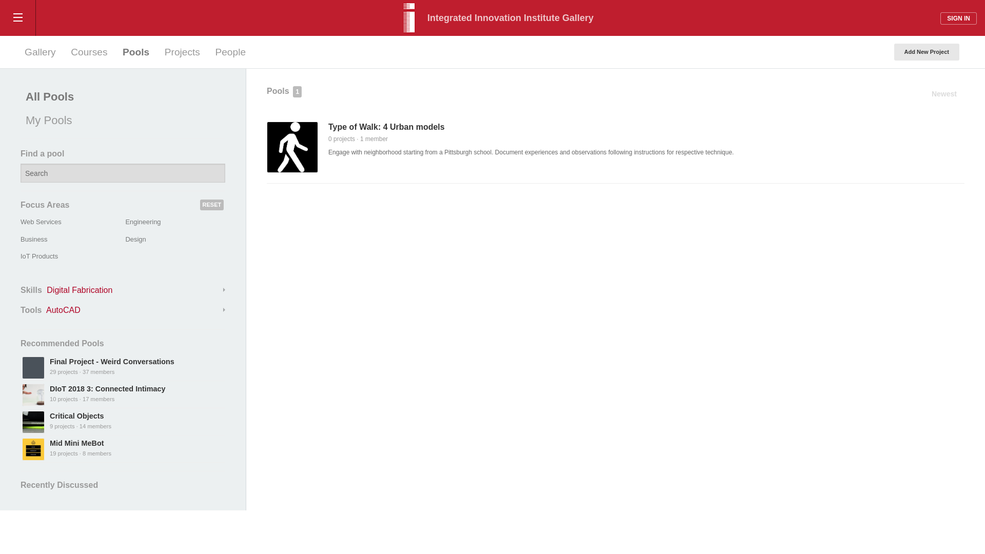  What do you see at coordinates (182, 52) in the screenshot?
I see `Projects` at bounding box center [182, 52].